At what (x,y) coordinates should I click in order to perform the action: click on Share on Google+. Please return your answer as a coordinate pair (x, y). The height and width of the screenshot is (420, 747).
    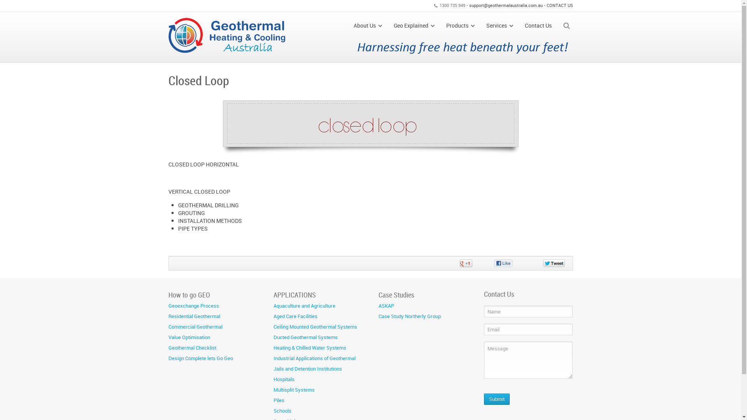
    Looking at the image, I should click on (477, 263).